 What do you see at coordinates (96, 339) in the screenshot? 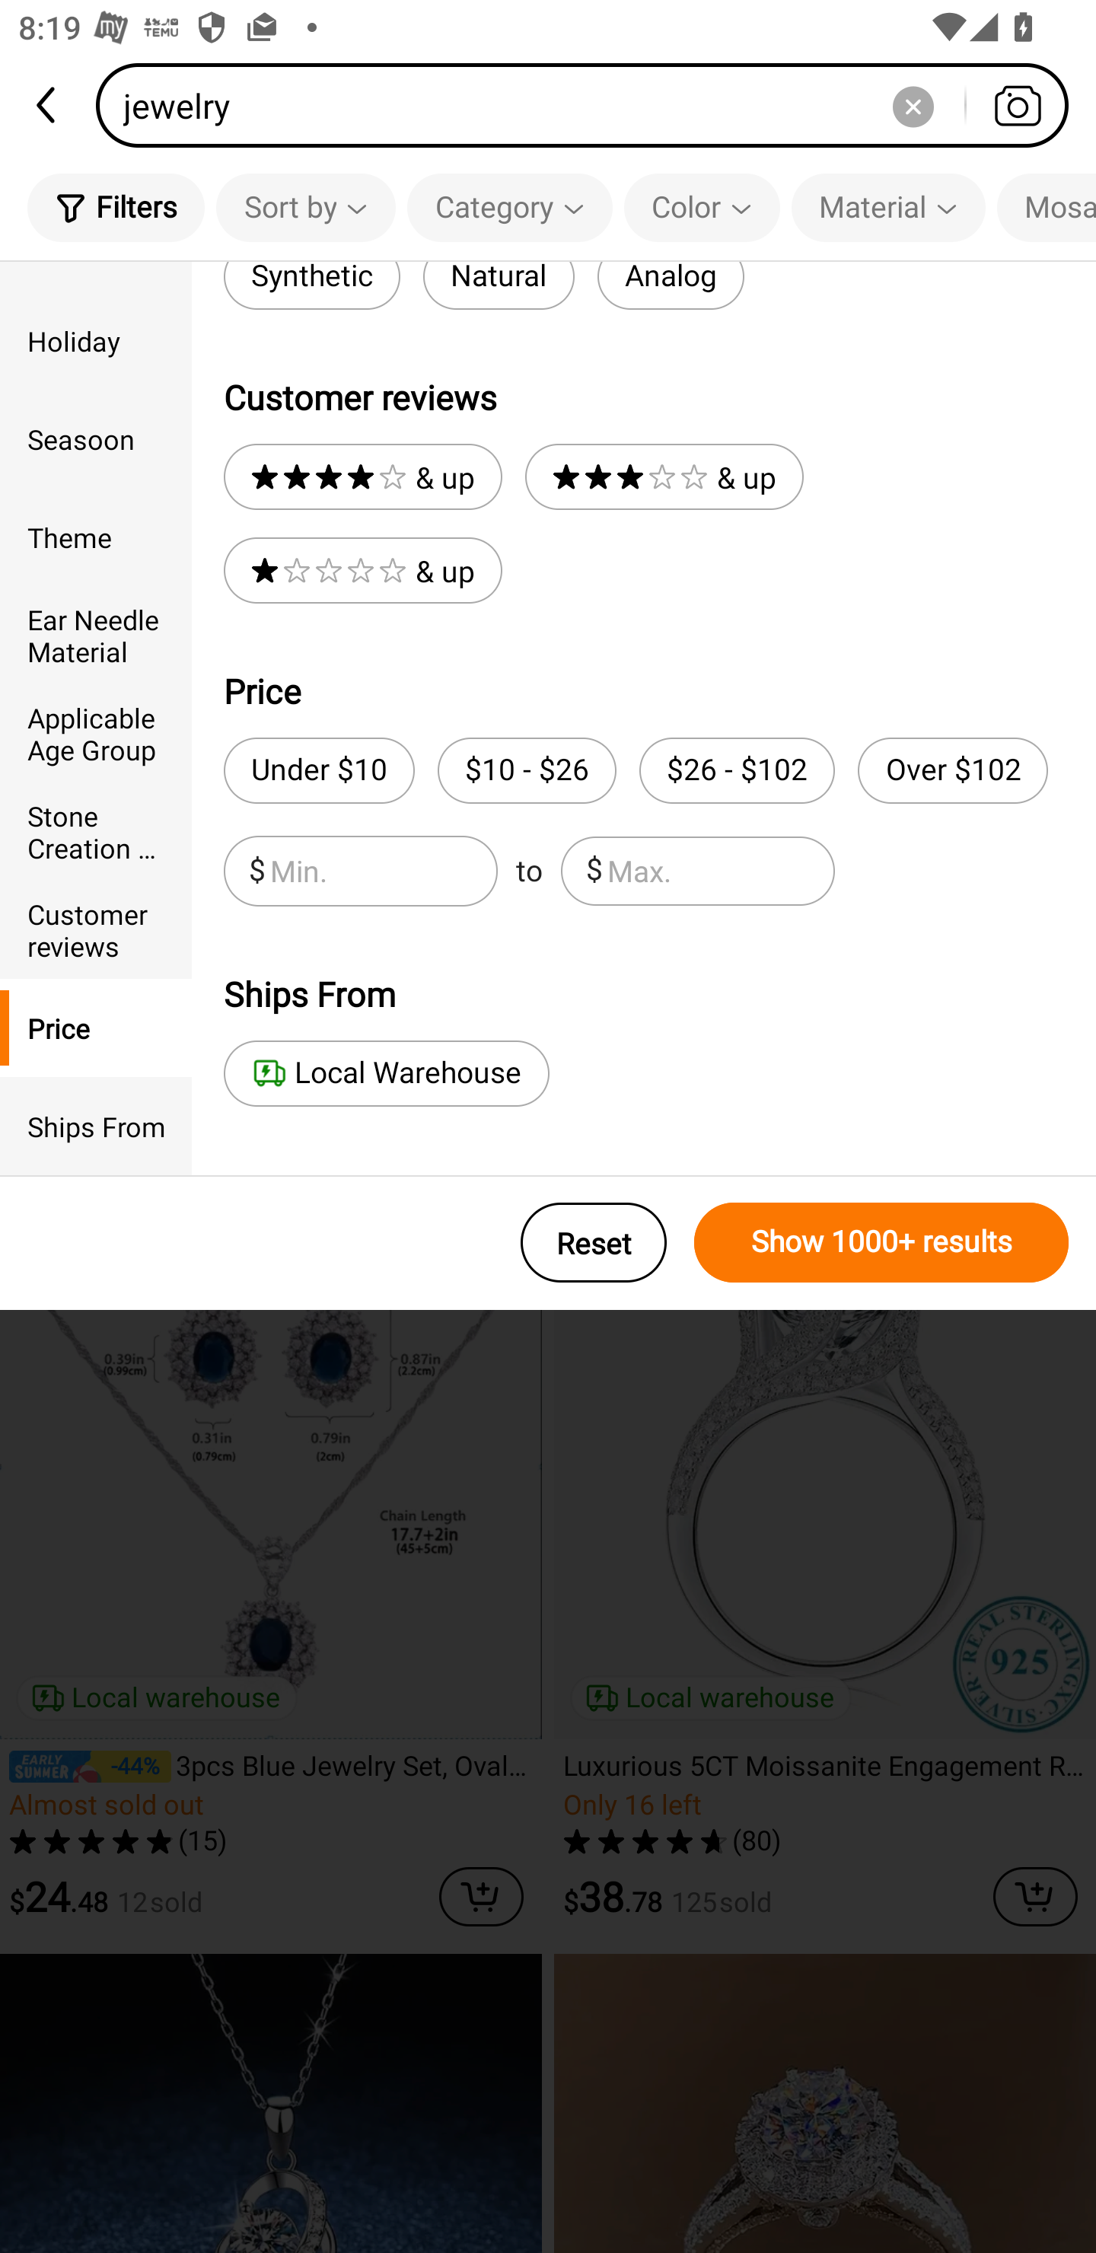
I see `Holiday` at bounding box center [96, 339].